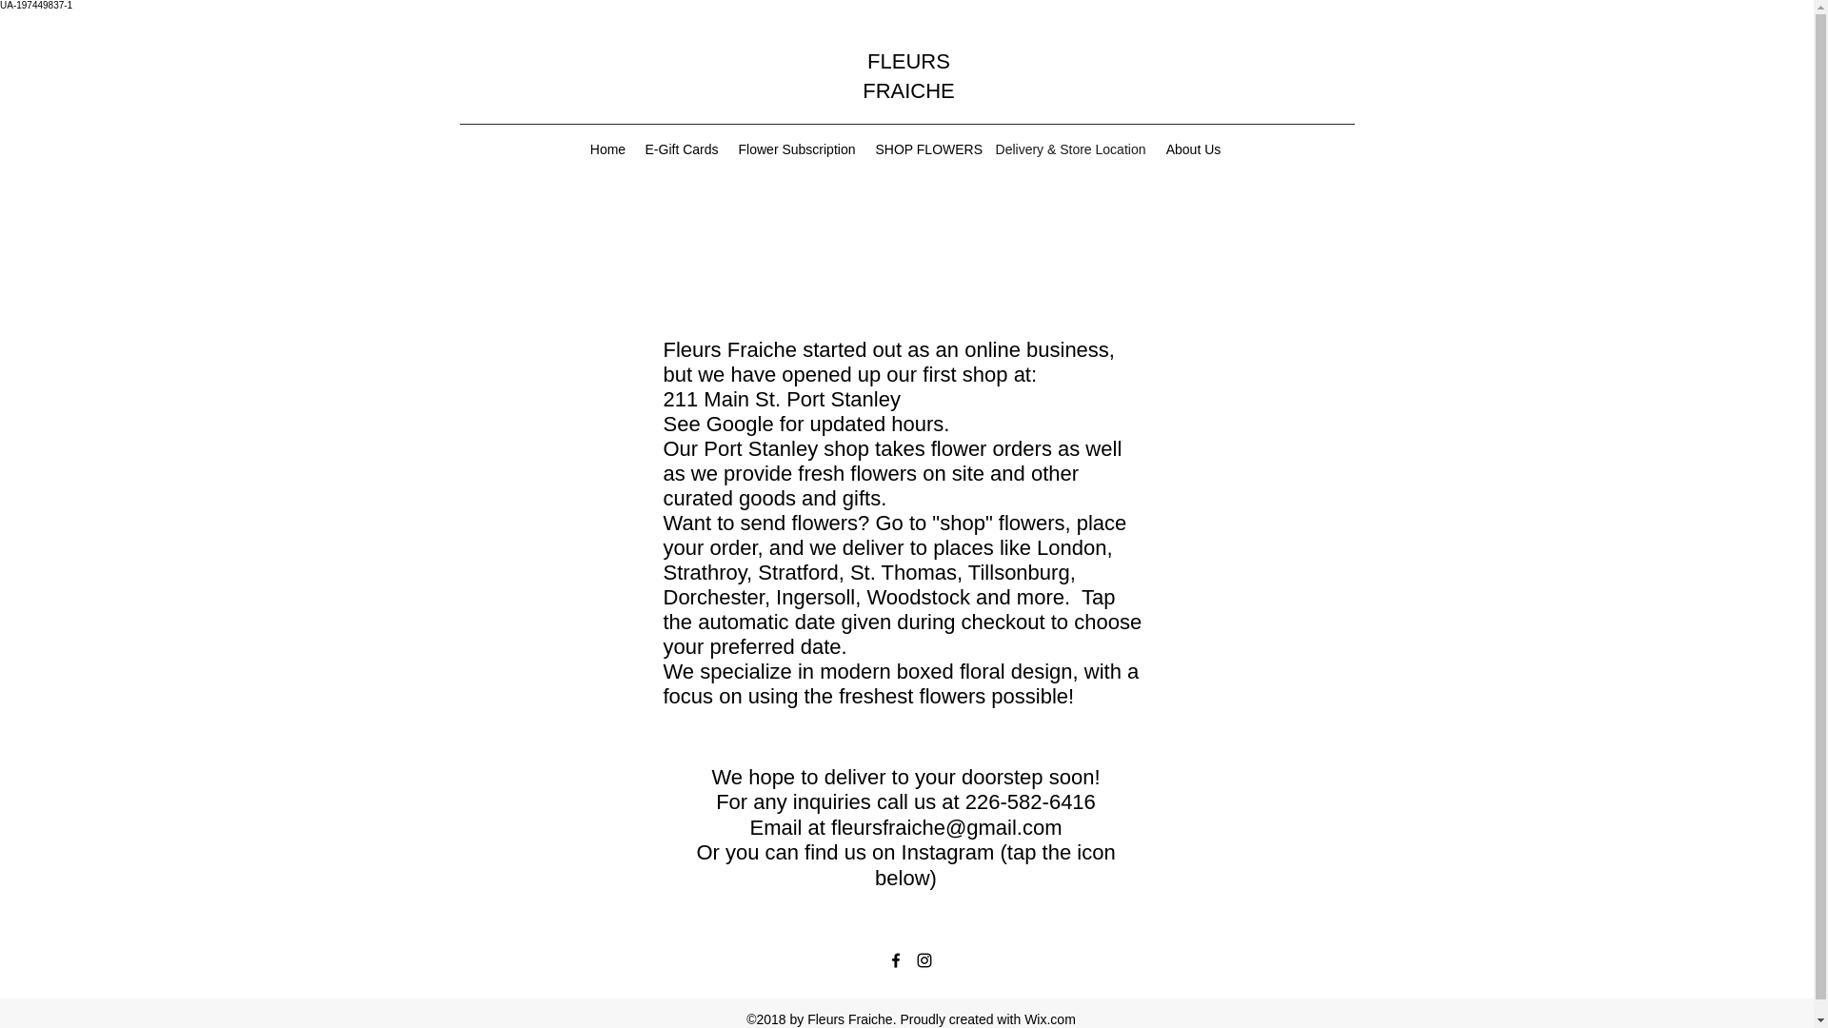 The height and width of the screenshot is (1028, 1828). What do you see at coordinates (796, 148) in the screenshot?
I see `Flower Subscription` at bounding box center [796, 148].